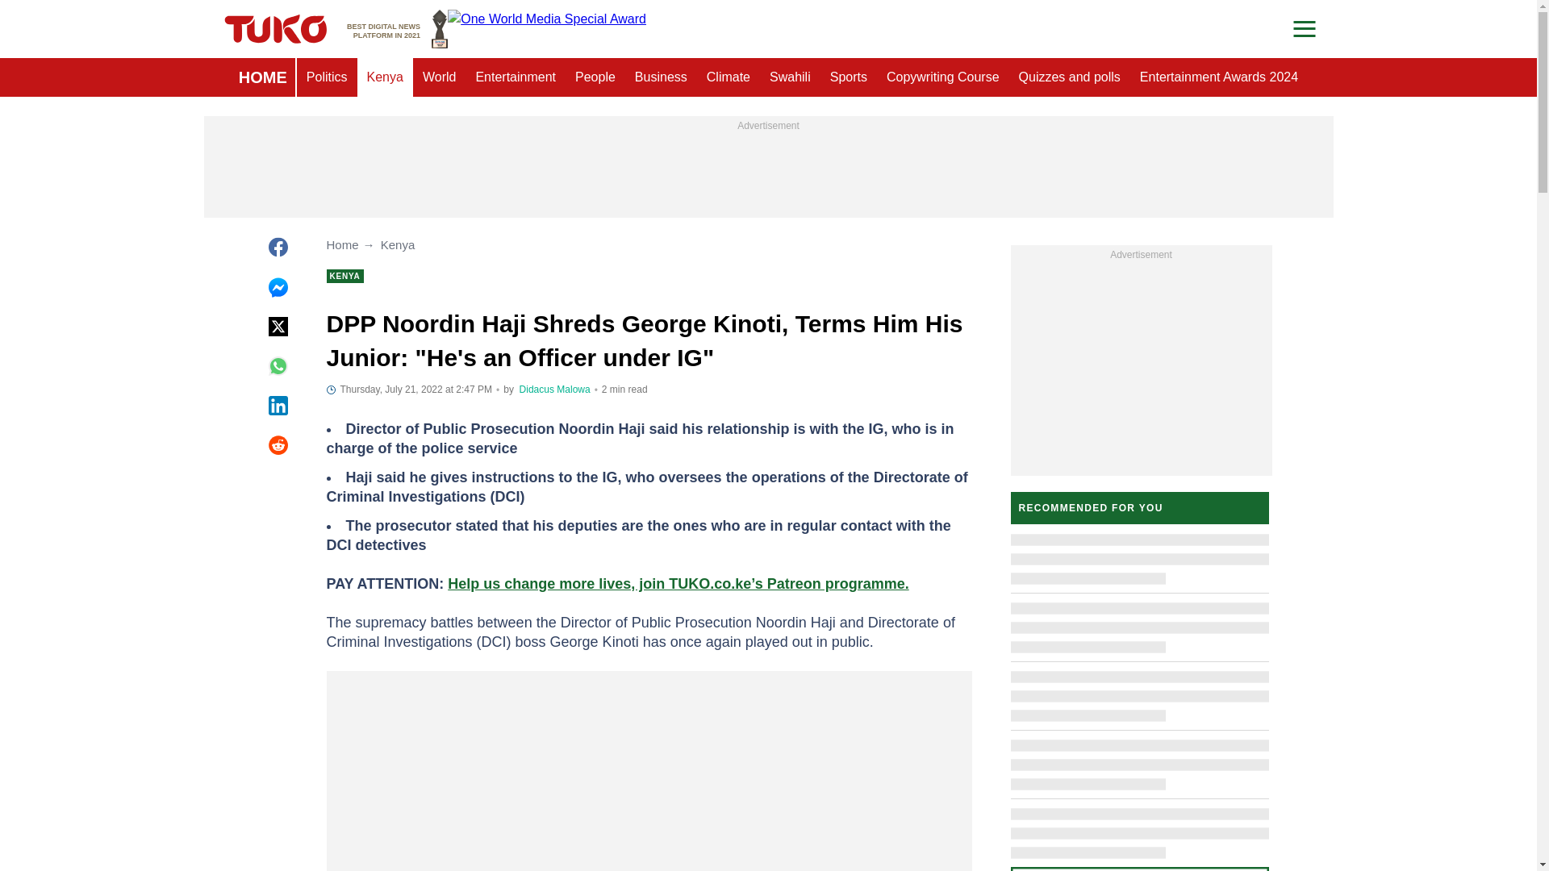 The height and width of the screenshot is (871, 1549). I want to click on Entertainment Awards 2024, so click(515, 77).